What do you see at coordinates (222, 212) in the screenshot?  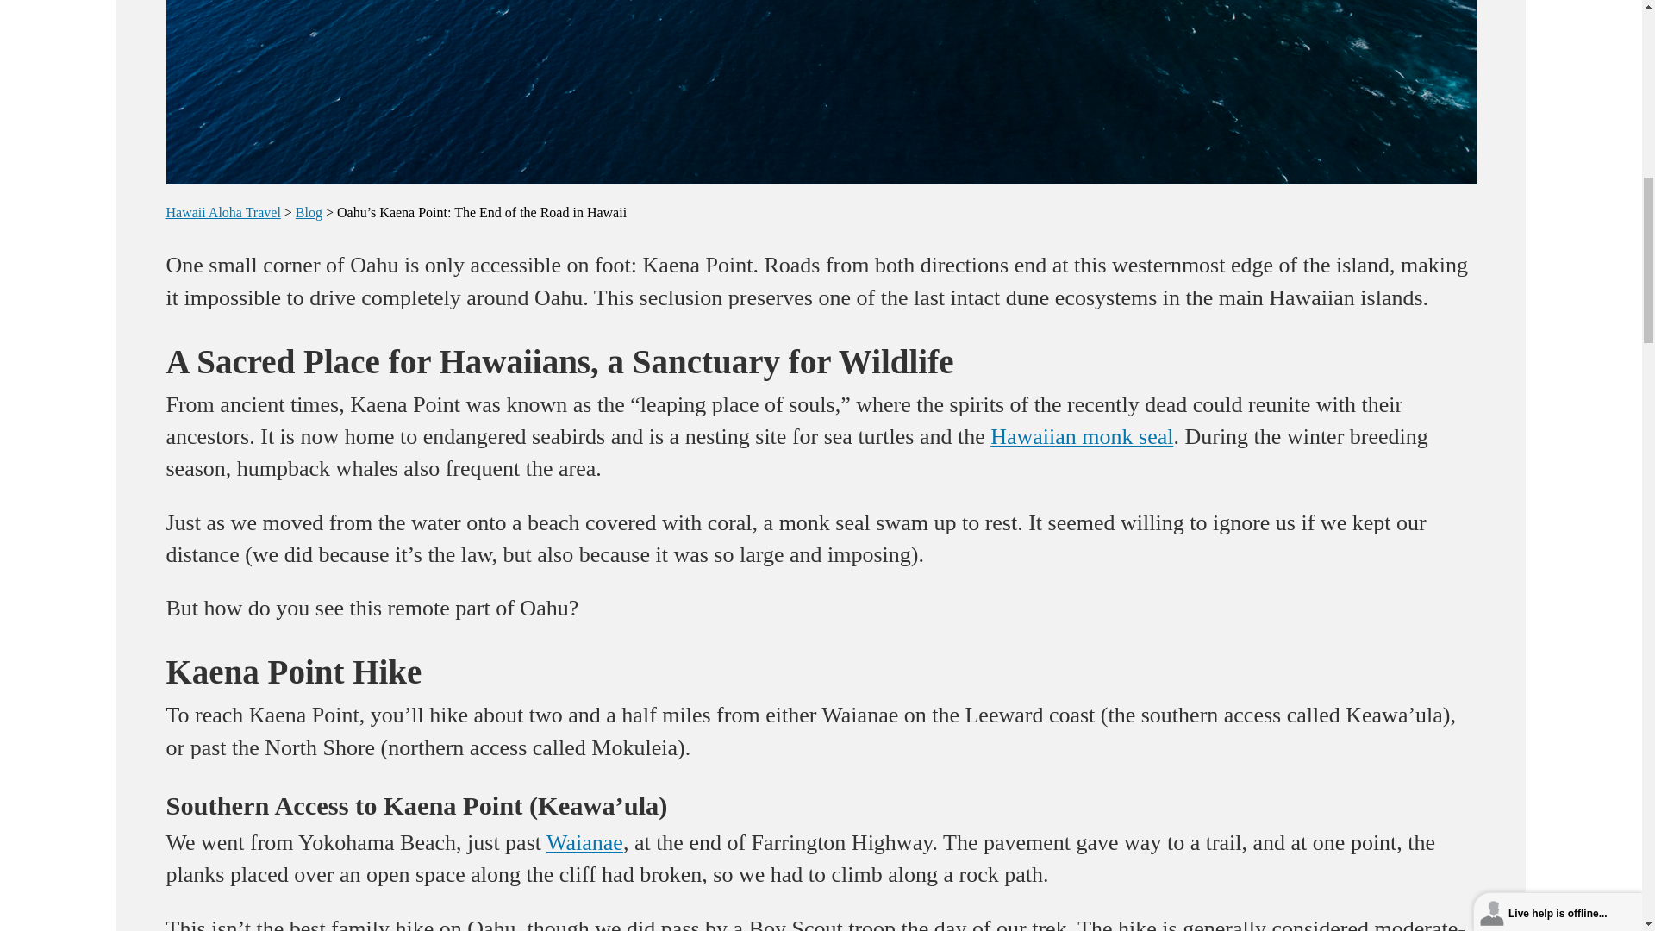 I see `Hawaii Aloha Travel` at bounding box center [222, 212].